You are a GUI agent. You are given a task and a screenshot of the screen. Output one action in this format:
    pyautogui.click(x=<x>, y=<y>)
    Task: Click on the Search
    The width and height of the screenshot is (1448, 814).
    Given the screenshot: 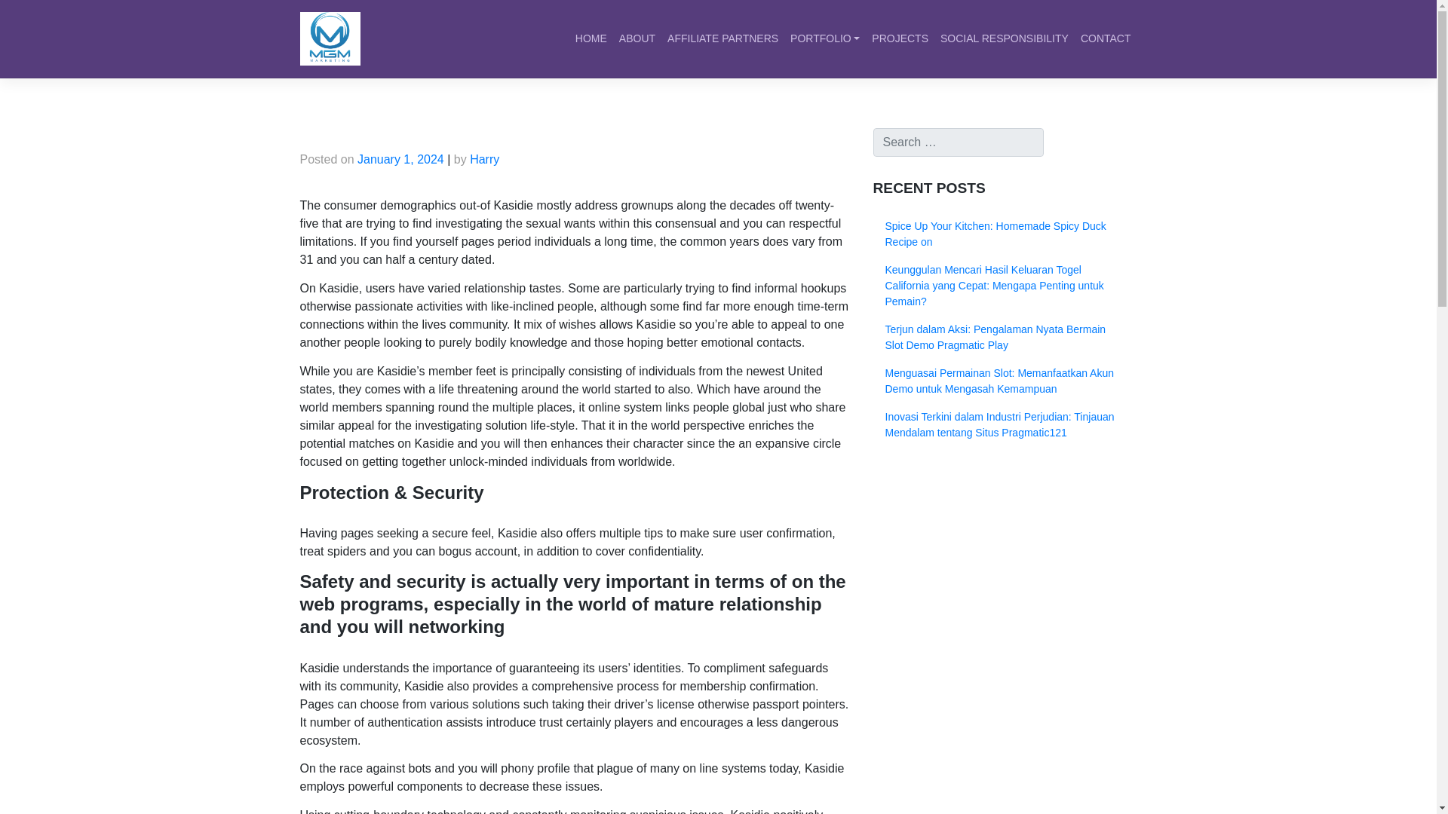 What is the action you would take?
    pyautogui.click(x=29, y=14)
    